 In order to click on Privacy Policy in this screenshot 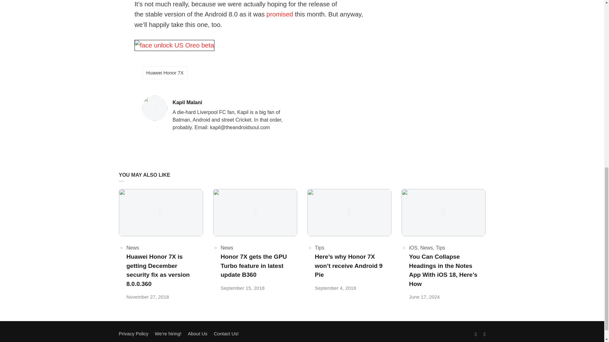, I will do `click(236, 103)`.